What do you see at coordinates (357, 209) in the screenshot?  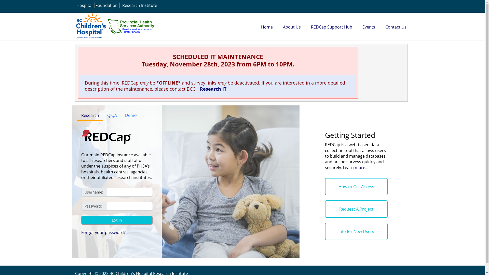 I see `Request A Project` at bounding box center [357, 209].